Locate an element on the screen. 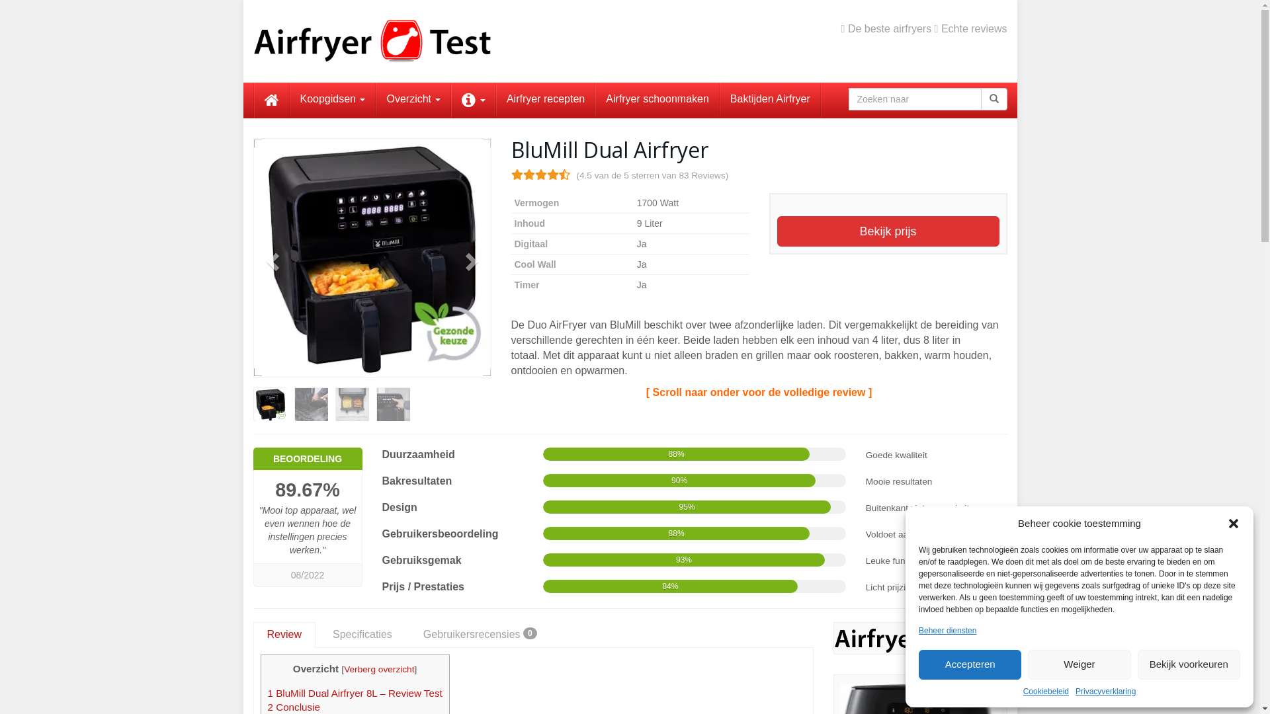  Baktijden Airfryer is located at coordinates (770, 99).